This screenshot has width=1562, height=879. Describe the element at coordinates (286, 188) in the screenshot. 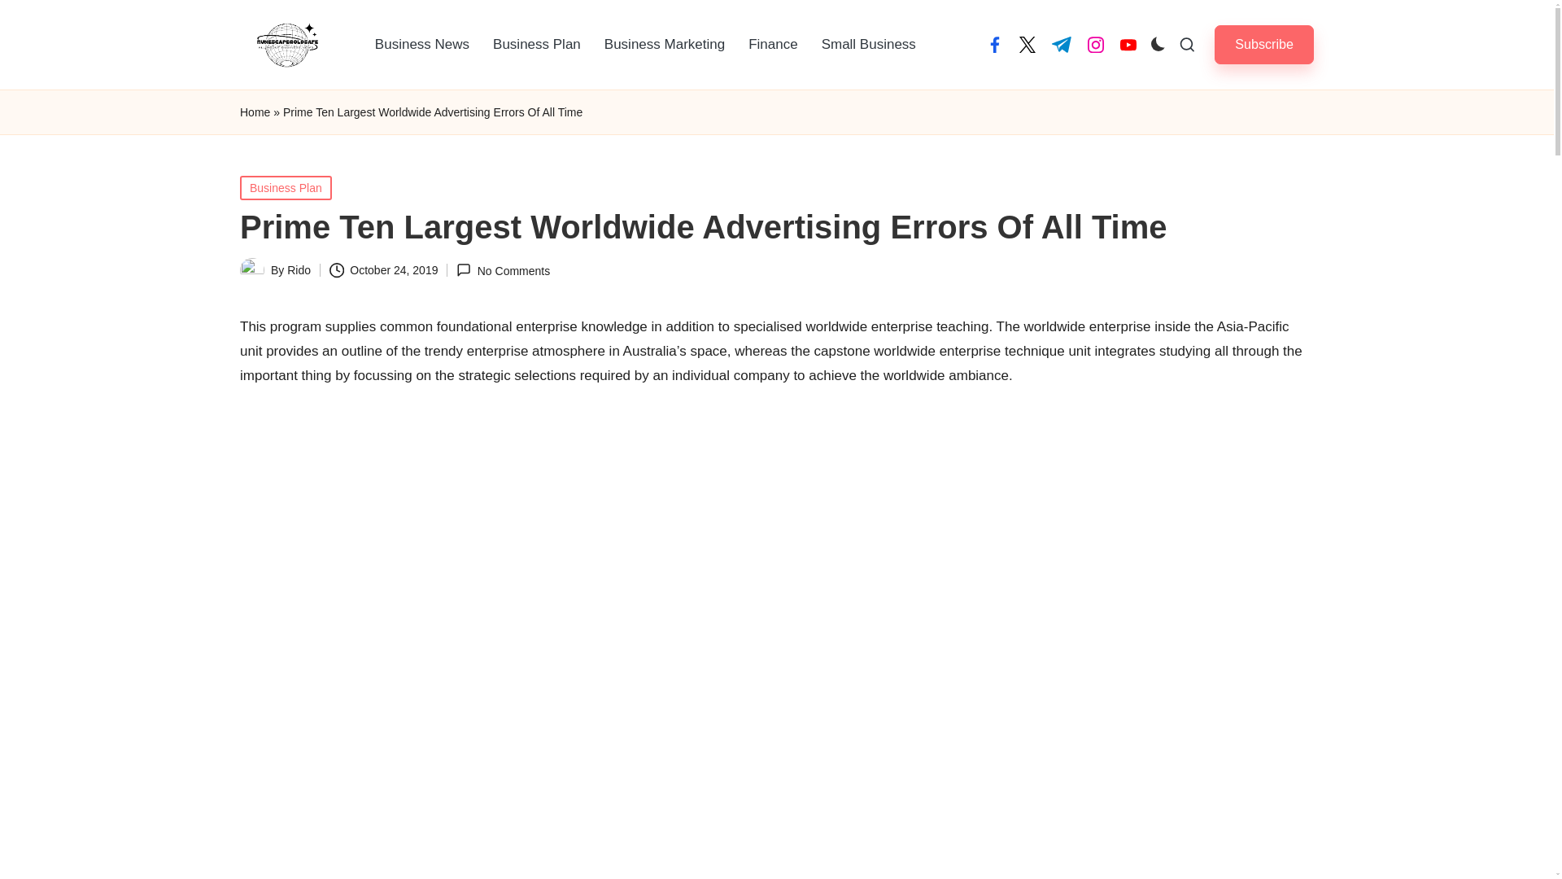

I see `Business Plan` at that location.